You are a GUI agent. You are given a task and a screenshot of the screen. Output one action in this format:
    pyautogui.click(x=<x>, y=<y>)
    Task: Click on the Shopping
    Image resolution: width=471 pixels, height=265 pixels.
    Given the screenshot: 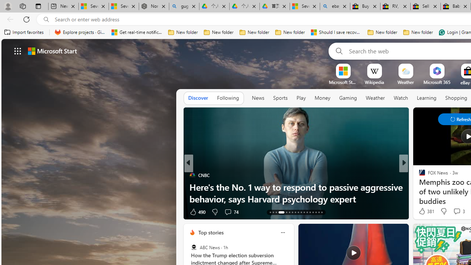 What is the action you would take?
    pyautogui.click(x=456, y=98)
    